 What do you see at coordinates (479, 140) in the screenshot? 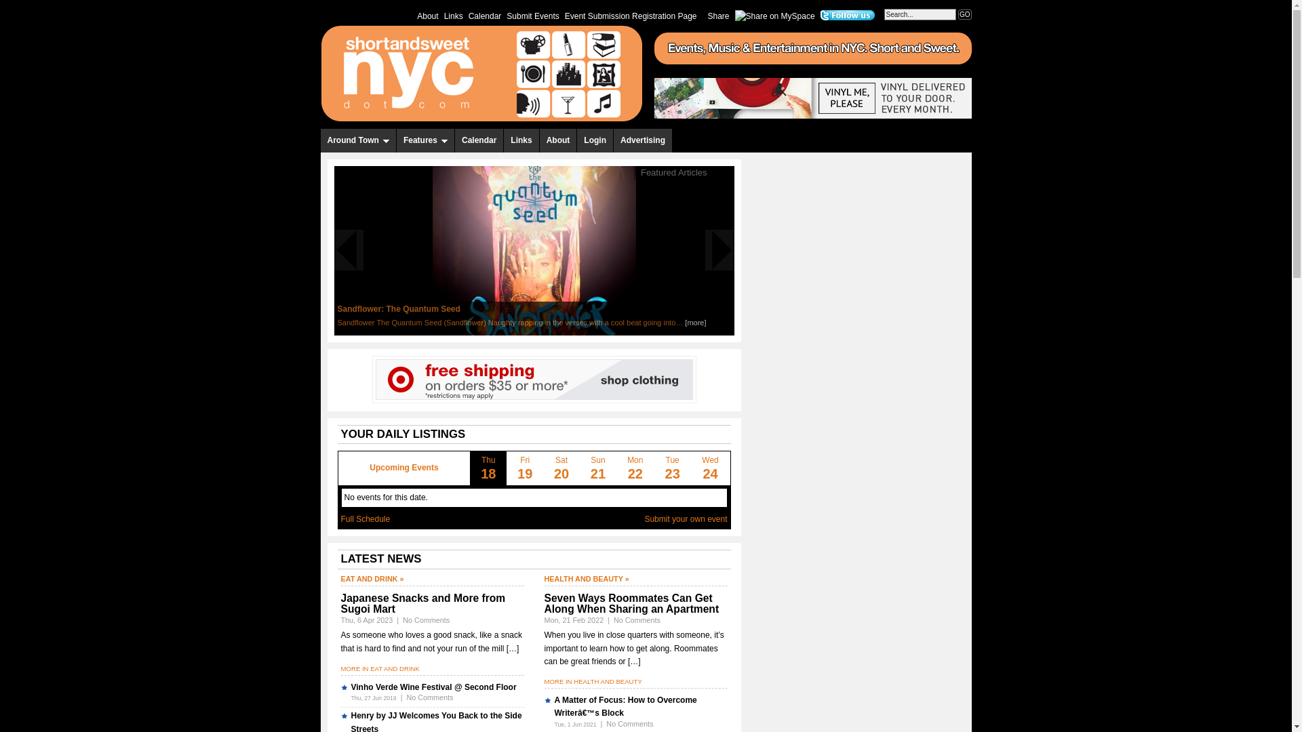
I see `Calendar` at bounding box center [479, 140].